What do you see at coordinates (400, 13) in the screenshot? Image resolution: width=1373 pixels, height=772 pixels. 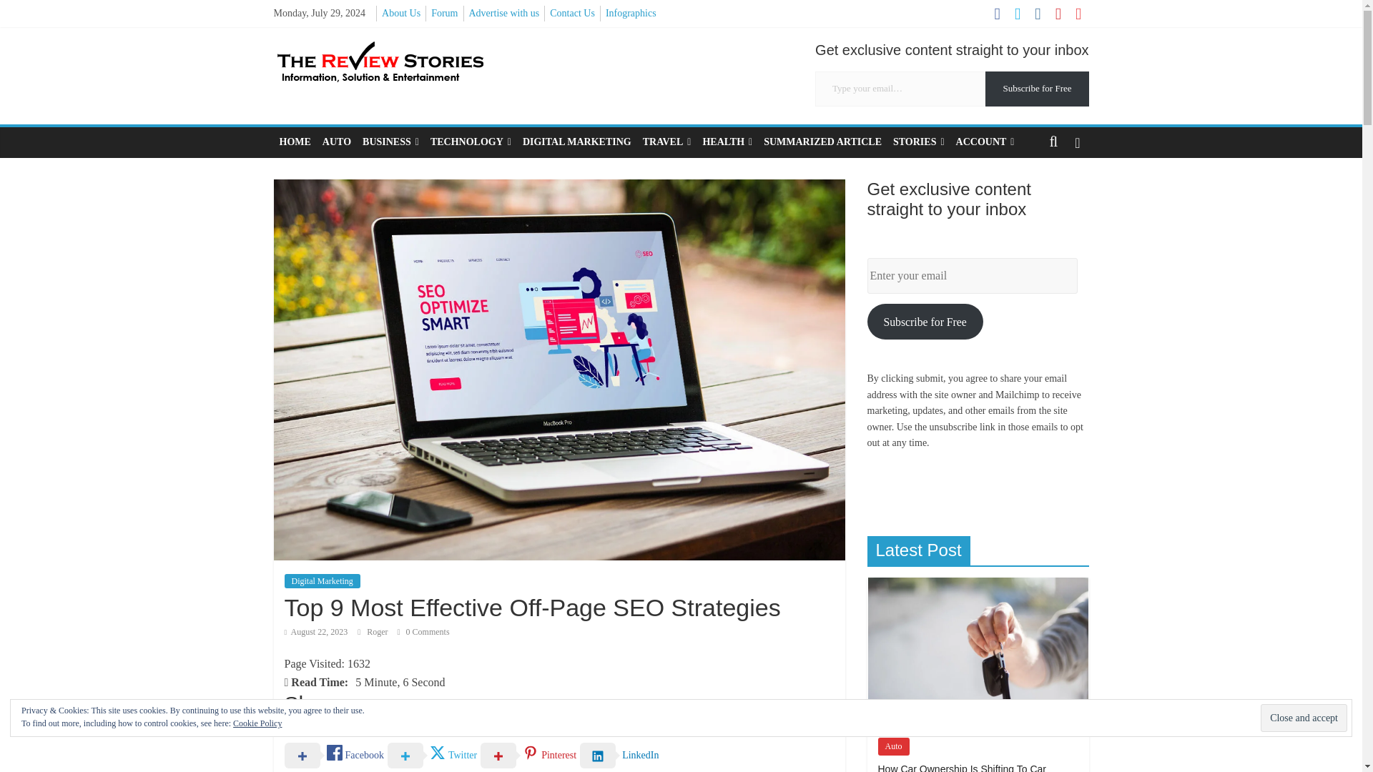 I see `About Us` at bounding box center [400, 13].